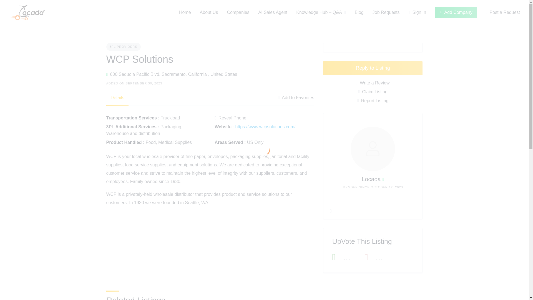  Describe the element at coordinates (238, 12) in the screenshot. I see `Companies` at that location.